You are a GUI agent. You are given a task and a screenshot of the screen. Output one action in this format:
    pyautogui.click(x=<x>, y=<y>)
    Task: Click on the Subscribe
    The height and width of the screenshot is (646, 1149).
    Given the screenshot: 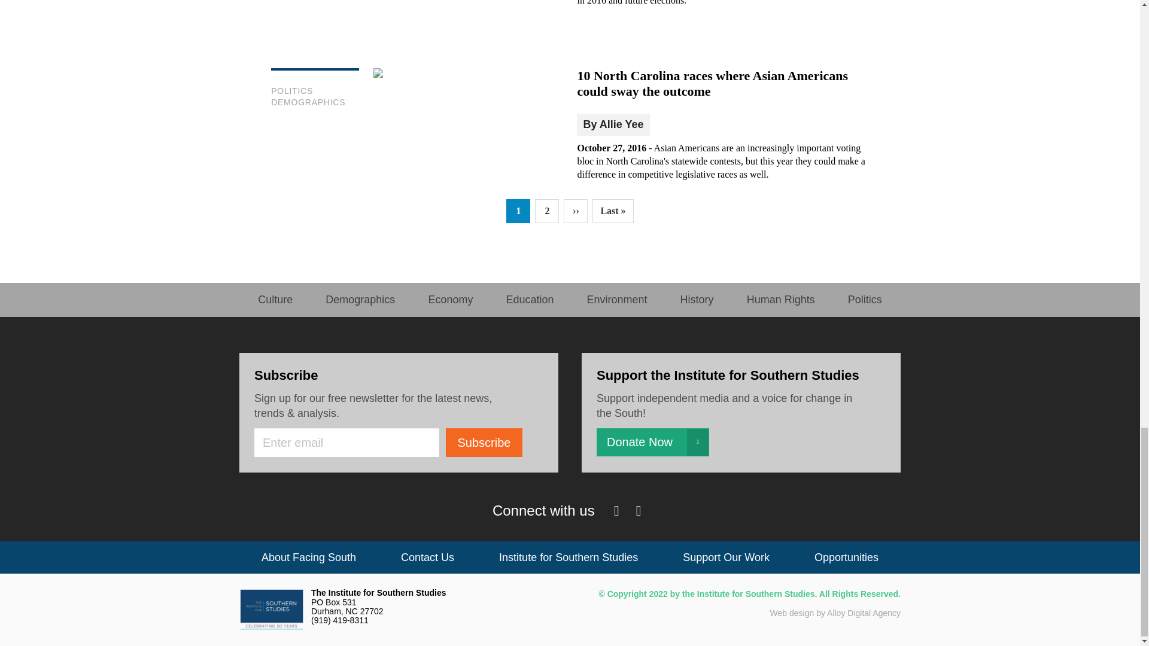 What is the action you would take?
    pyautogui.click(x=484, y=443)
    